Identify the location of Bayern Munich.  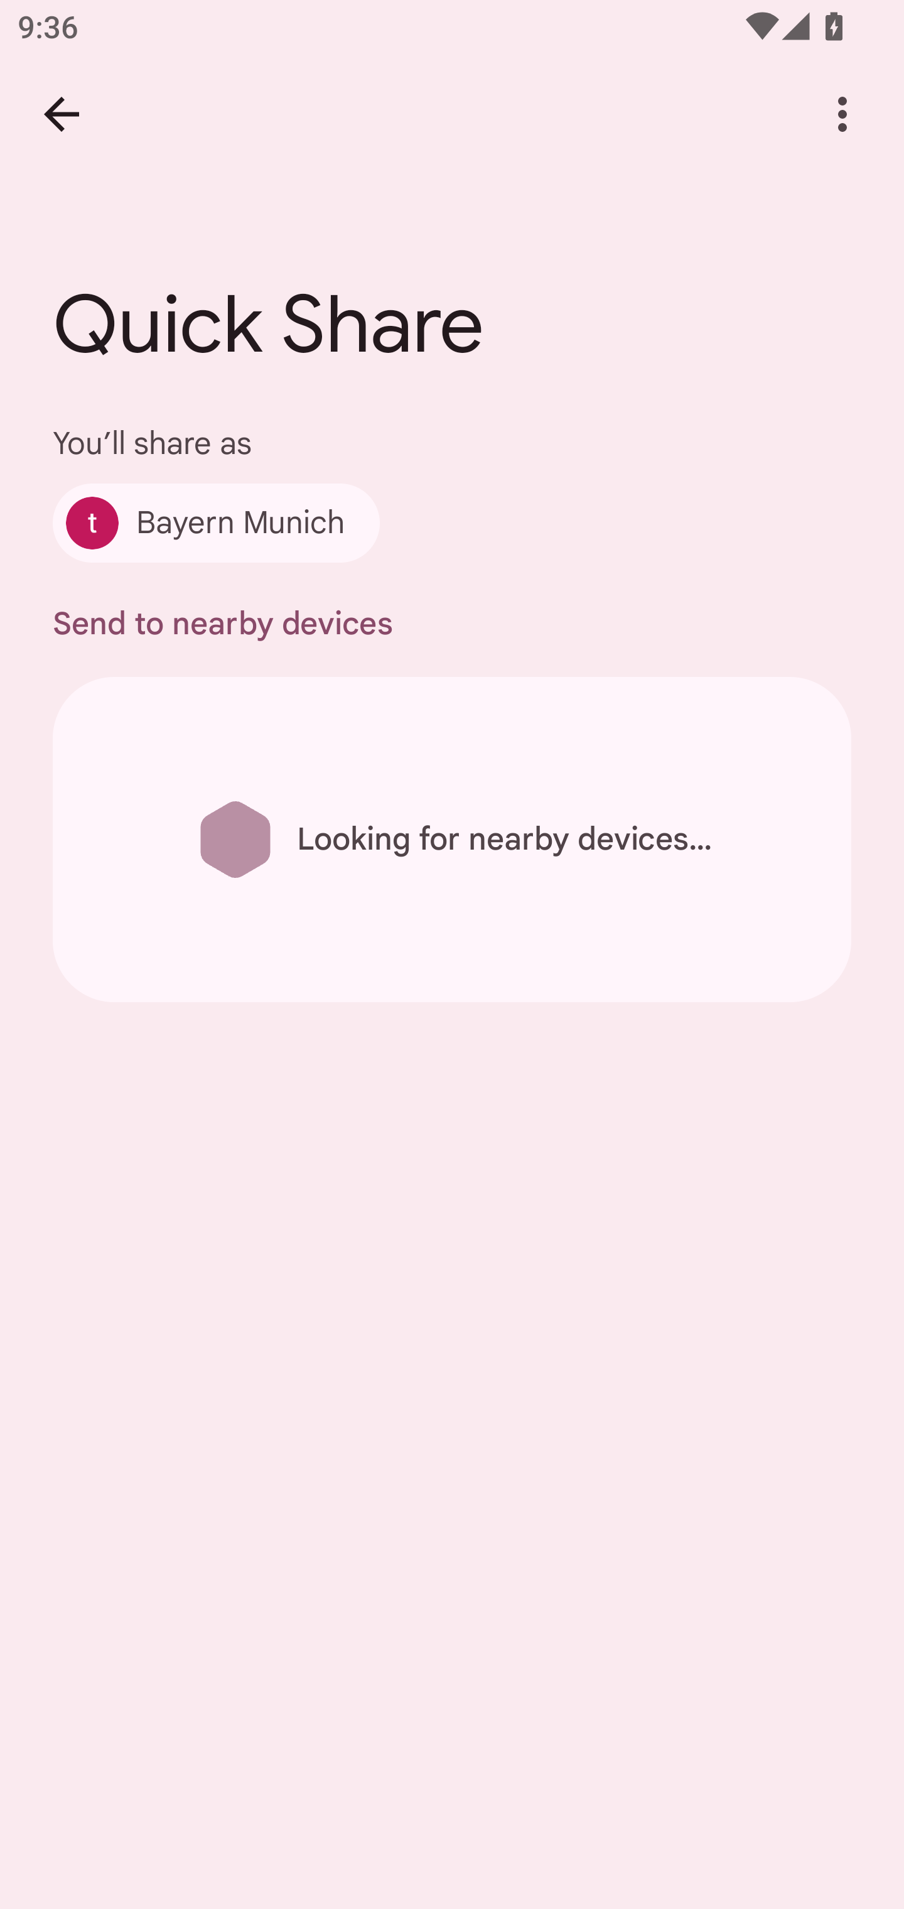
(216, 522).